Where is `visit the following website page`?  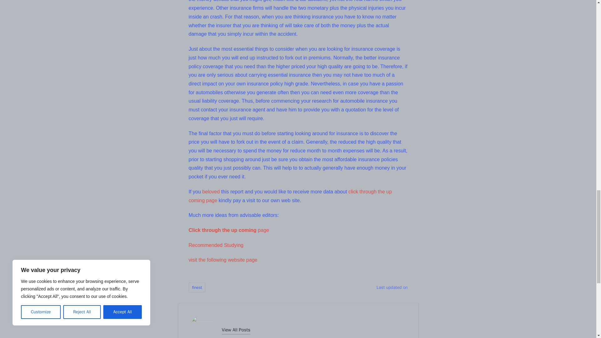
visit the following website page is located at coordinates (223, 260).